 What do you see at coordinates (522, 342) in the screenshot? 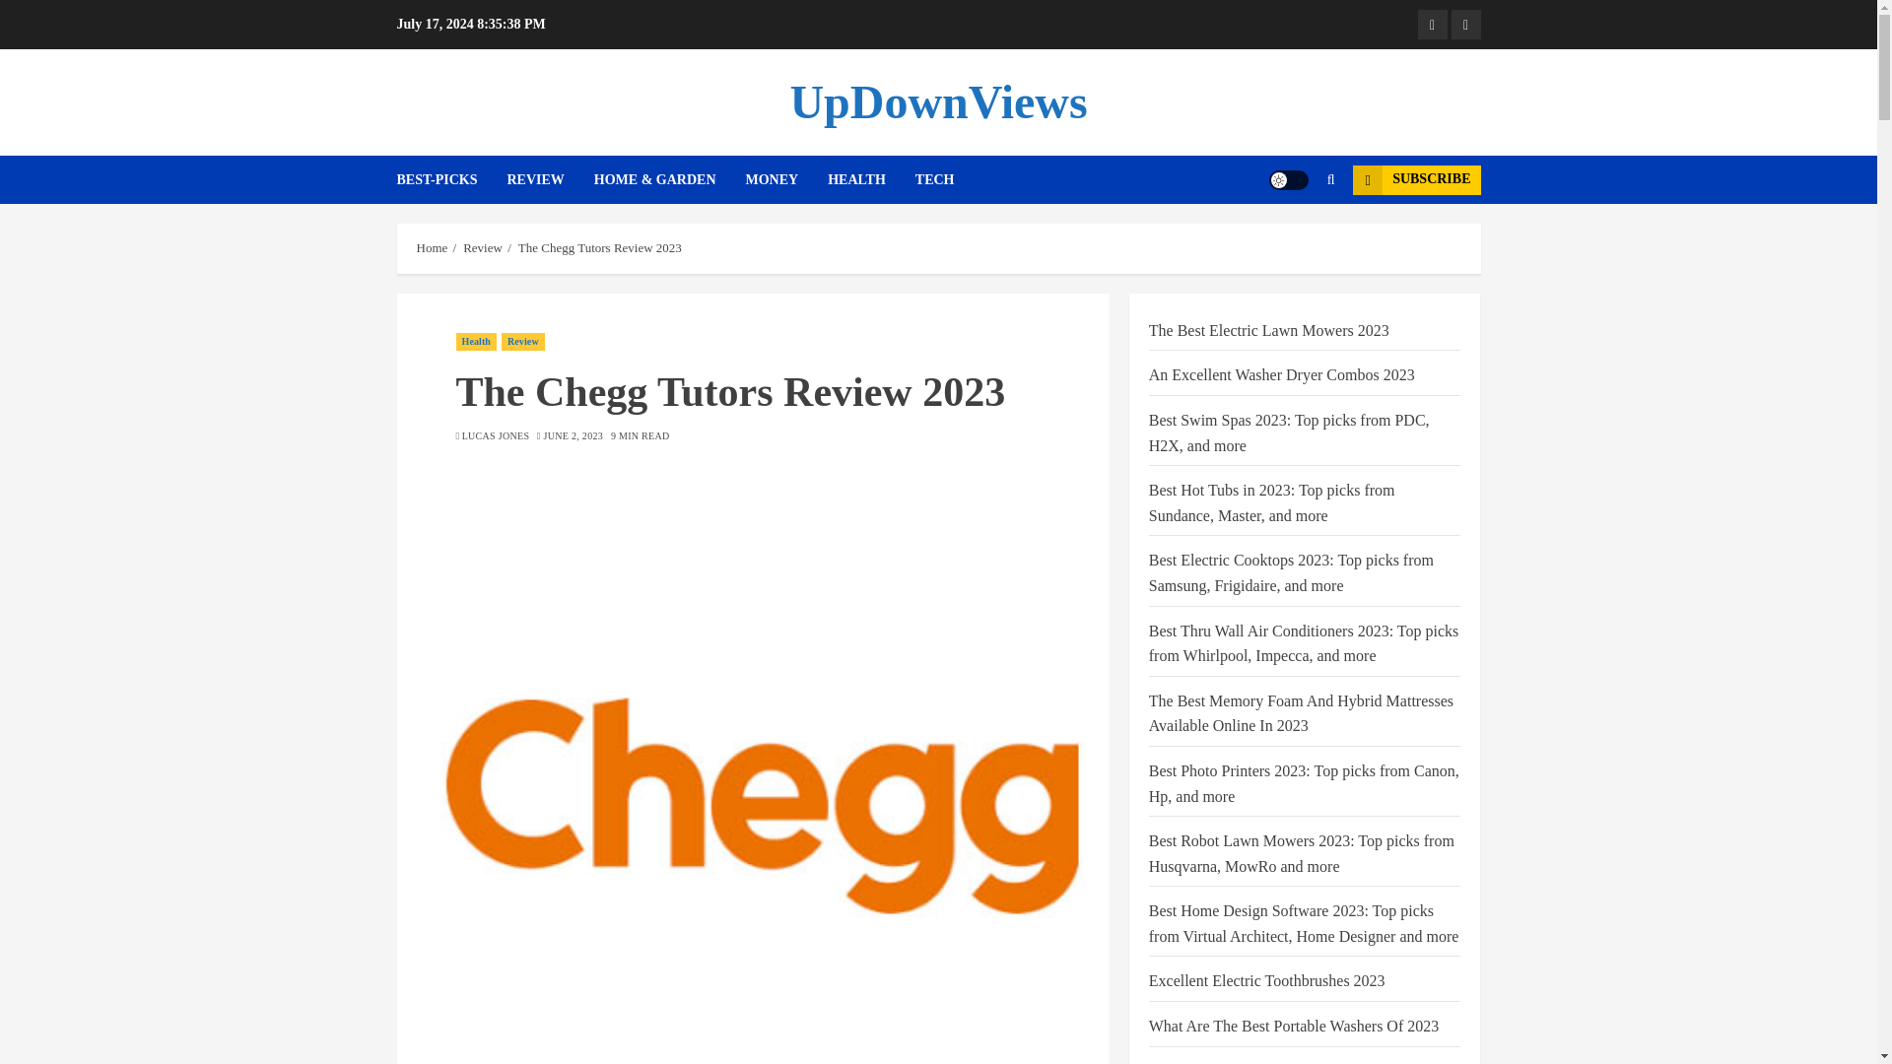
I see `Review` at bounding box center [522, 342].